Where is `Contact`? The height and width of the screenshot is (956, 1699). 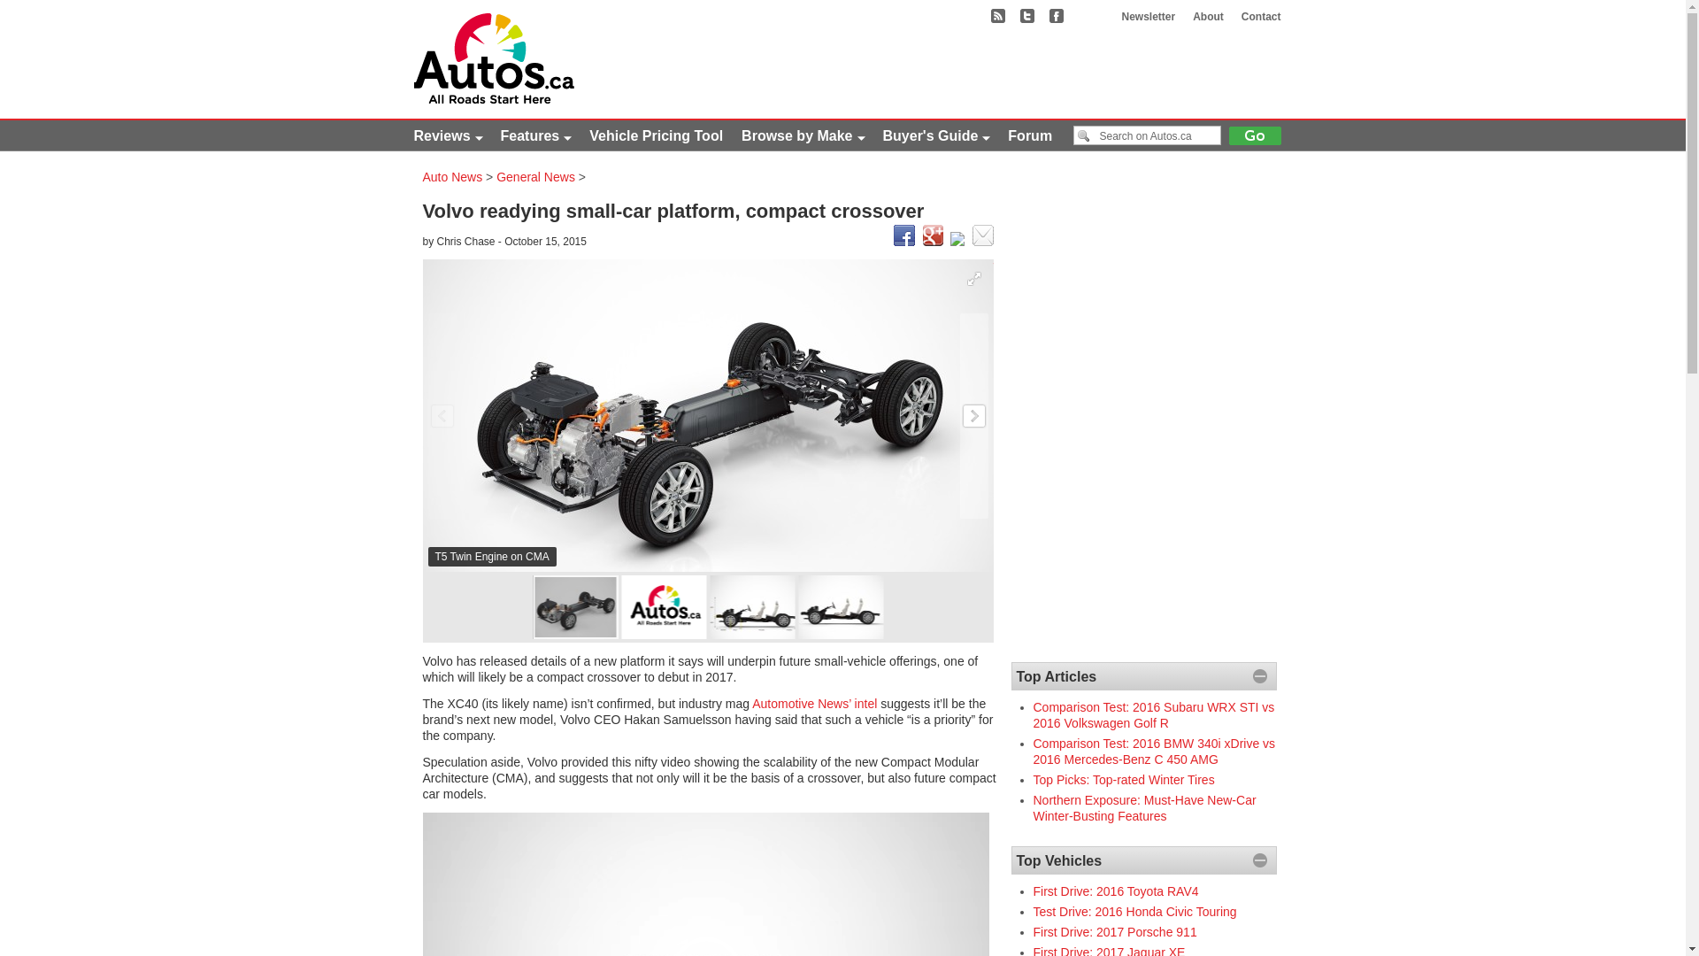
Contact is located at coordinates (1262, 17).